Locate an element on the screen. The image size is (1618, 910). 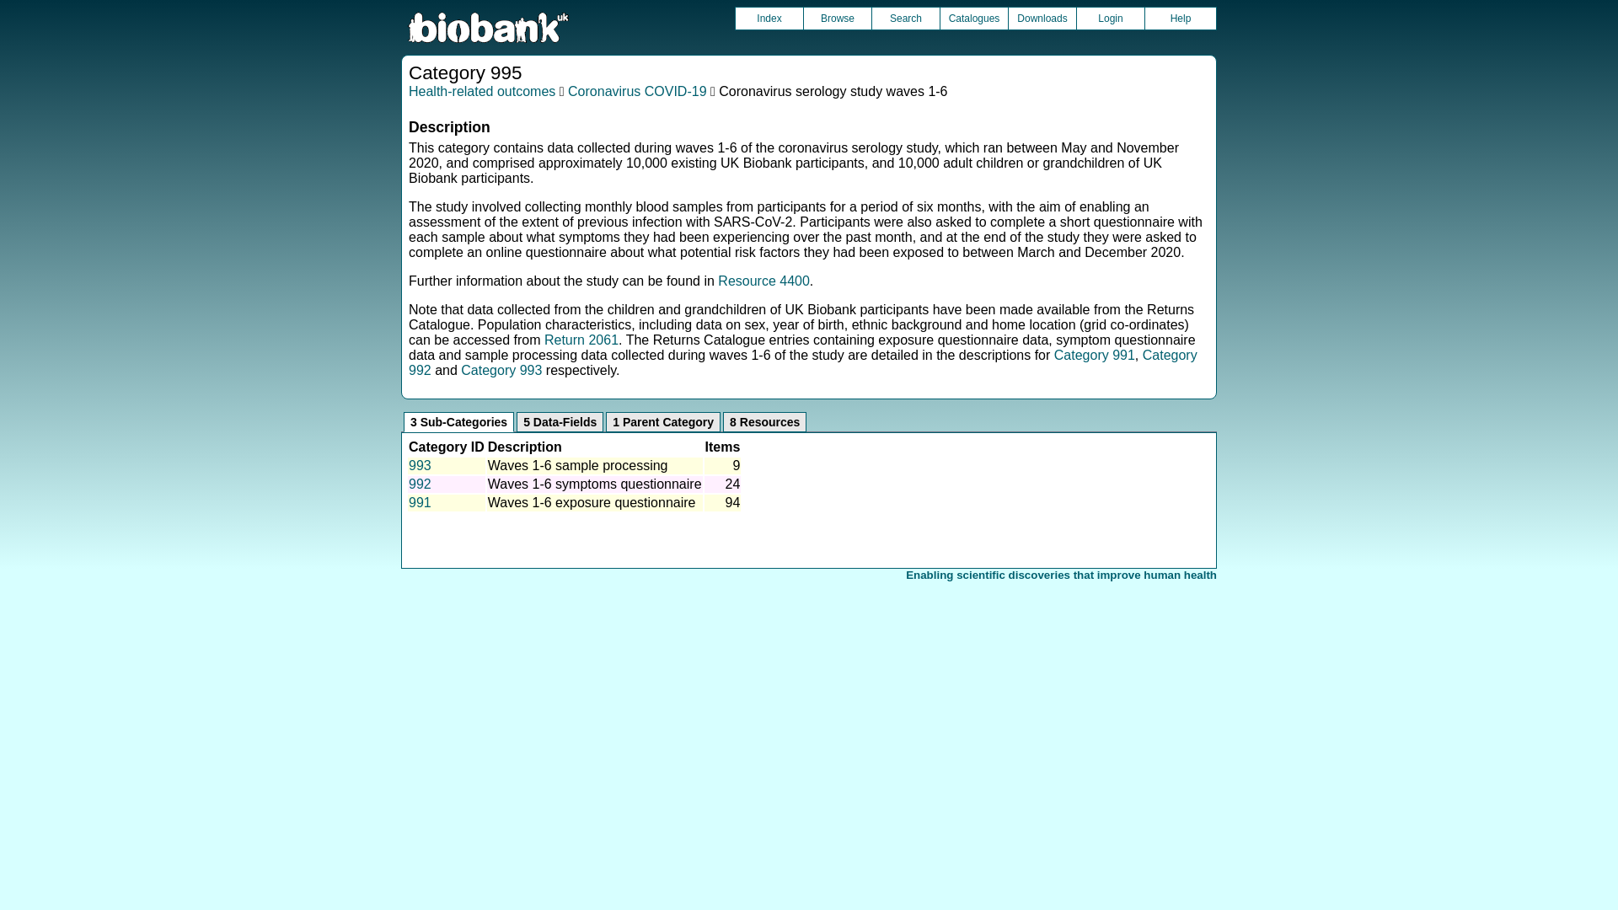
Help is located at coordinates (1181, 18).